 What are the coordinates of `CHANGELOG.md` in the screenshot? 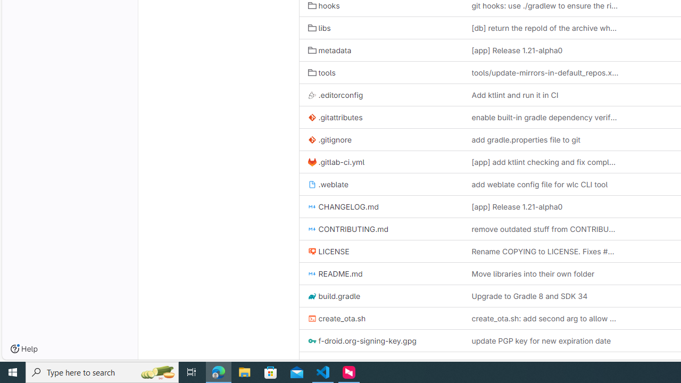 It's located at (381, 206).